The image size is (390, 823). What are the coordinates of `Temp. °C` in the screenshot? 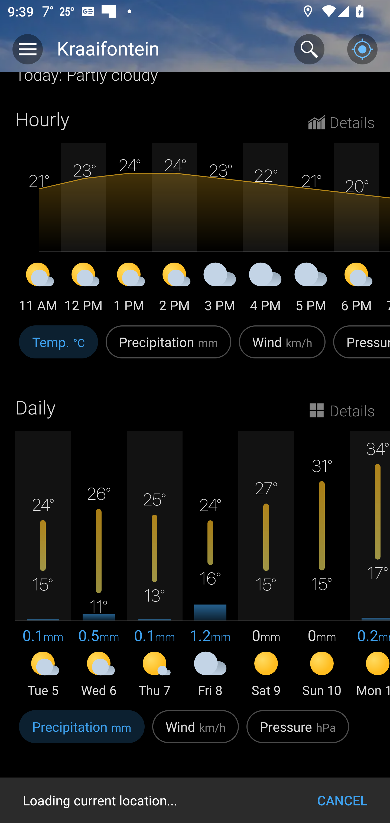 It's located at (58, 348).